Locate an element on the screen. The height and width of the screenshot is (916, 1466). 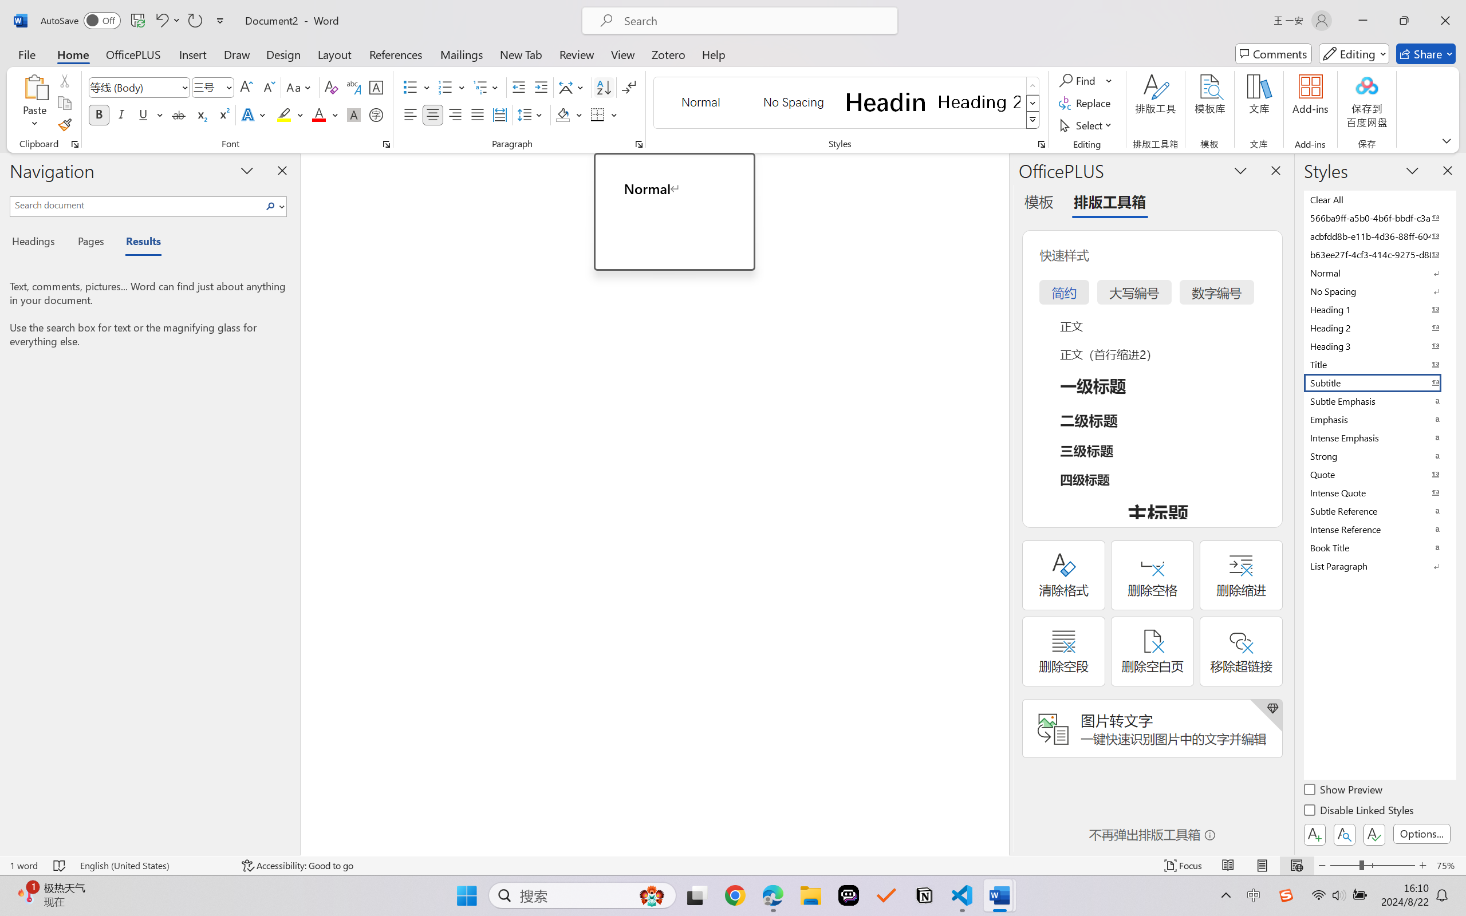
b63ee27f-4cf3-414c-9275-d88e3f90795e is located at coordinates (1379, 254).